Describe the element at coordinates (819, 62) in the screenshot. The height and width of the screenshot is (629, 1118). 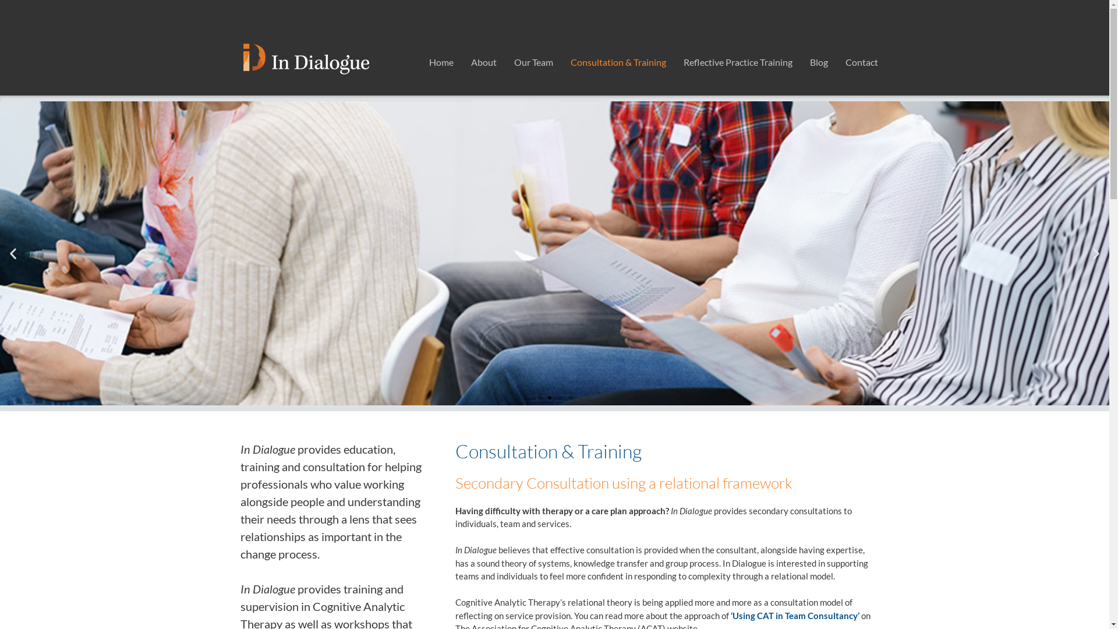
I see `Blog` at that location.